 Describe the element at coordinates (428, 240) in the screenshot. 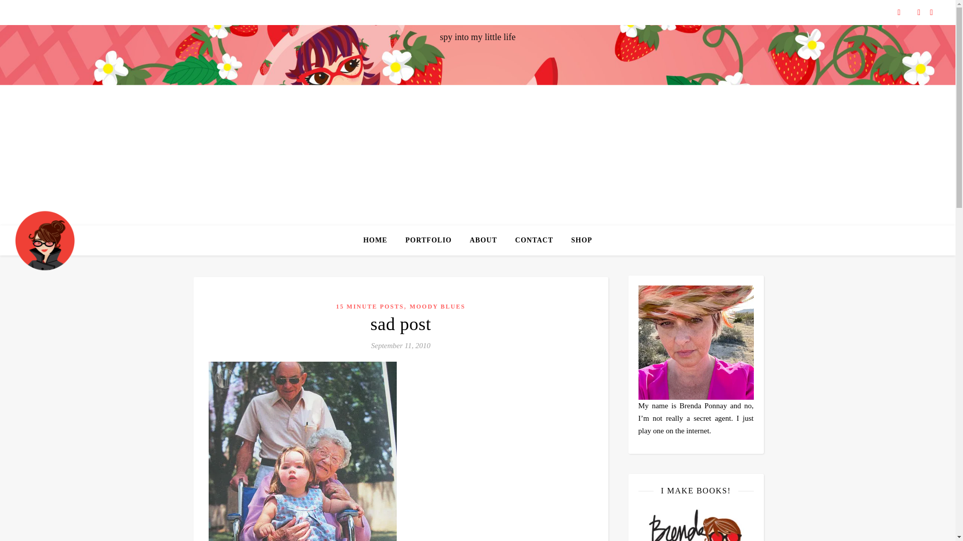

I see `PORTFOLIO` at that location.